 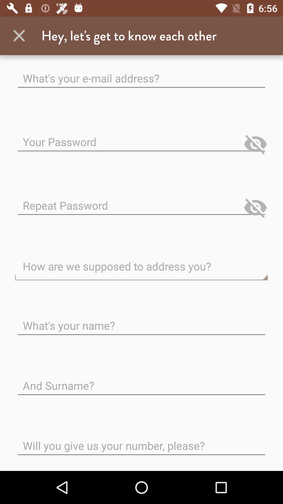 What do you see at coordinates (141, 138) in the screenshot?
I see `enter password` at bounding box center [141, 138].